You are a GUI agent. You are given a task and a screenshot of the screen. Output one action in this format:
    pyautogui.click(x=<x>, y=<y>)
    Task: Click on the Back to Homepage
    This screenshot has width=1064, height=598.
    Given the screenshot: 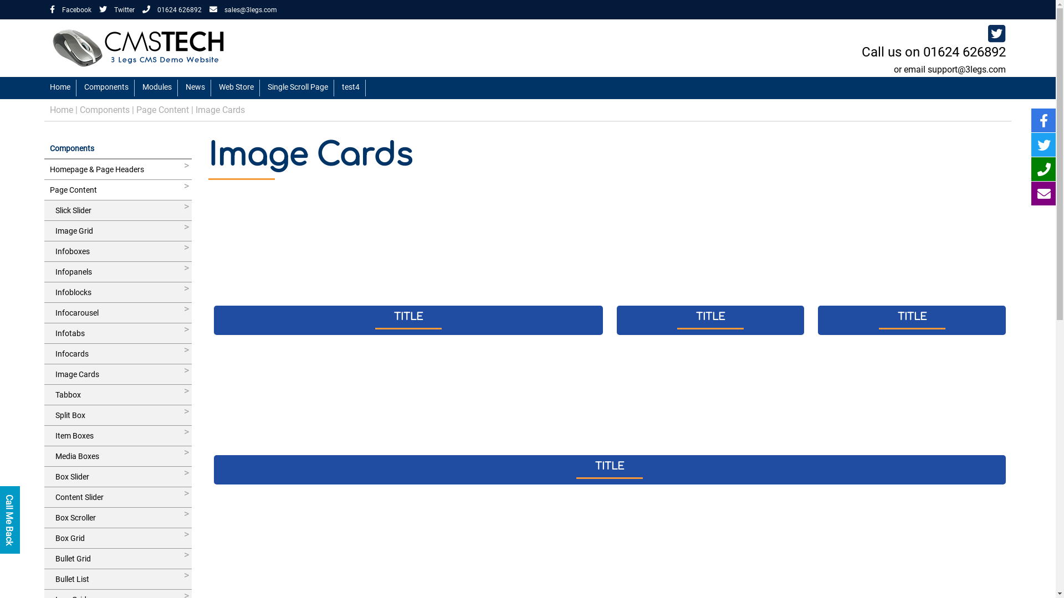 What is the action you would take?
    pyautogui.click(x=144, y=47)
    